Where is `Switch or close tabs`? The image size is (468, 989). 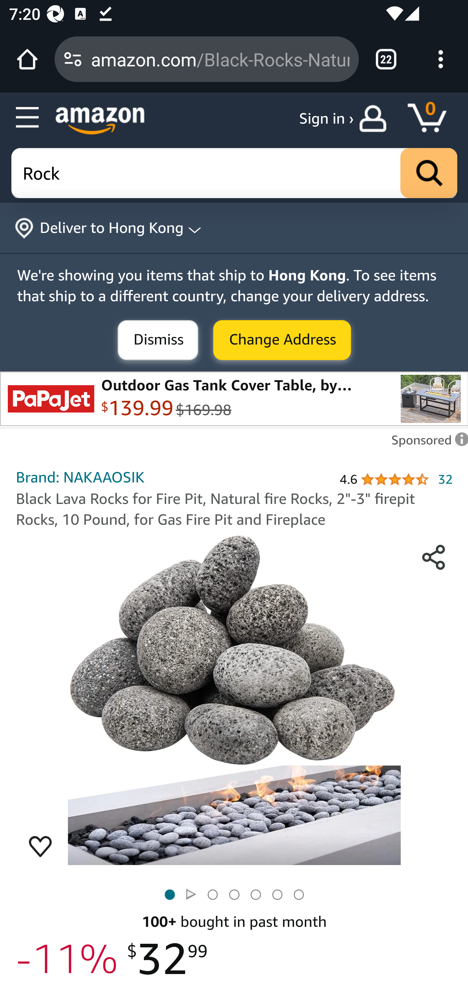
Switch or close tabs is located at coordinates (386, 59).